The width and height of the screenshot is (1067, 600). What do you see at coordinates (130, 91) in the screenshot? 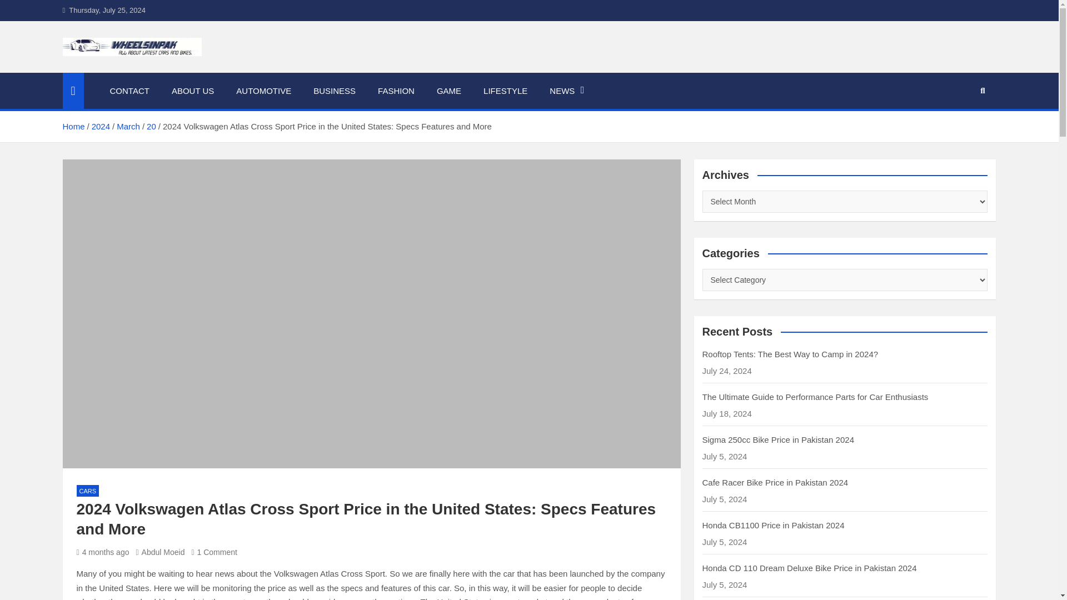
I see `CONTACT` at bounding box center [130, 91].